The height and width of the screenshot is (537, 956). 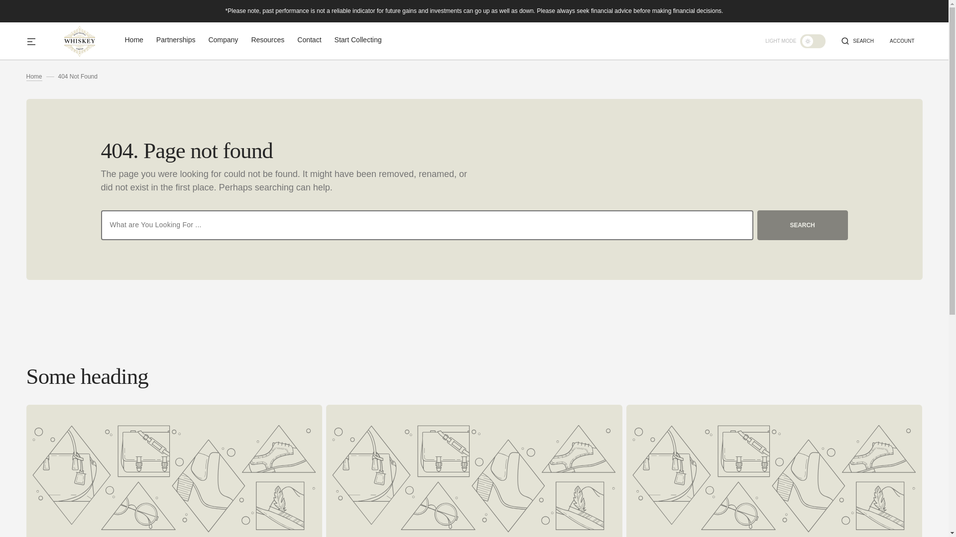 What do you see at coordinates (34, 77) in the screenshot?
I see `Home` at bounding box center [34, 77].